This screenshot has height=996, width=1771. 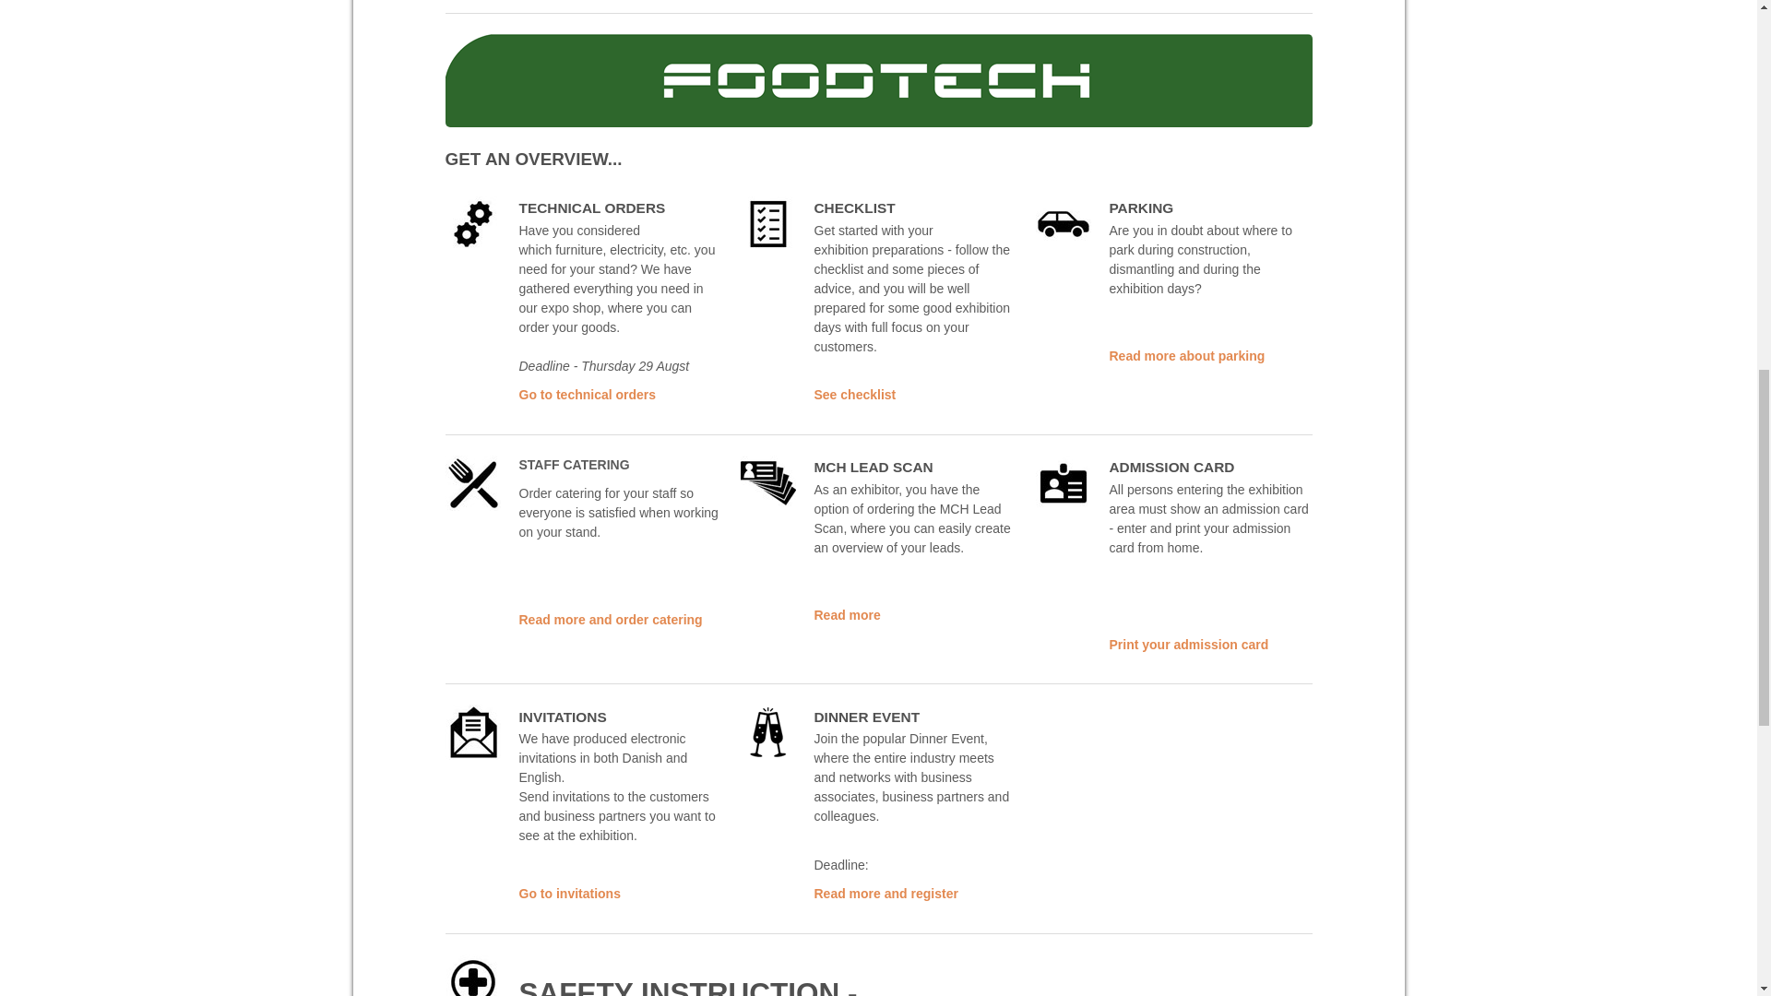 I want to click on Read more, so click(x=847, y=614).